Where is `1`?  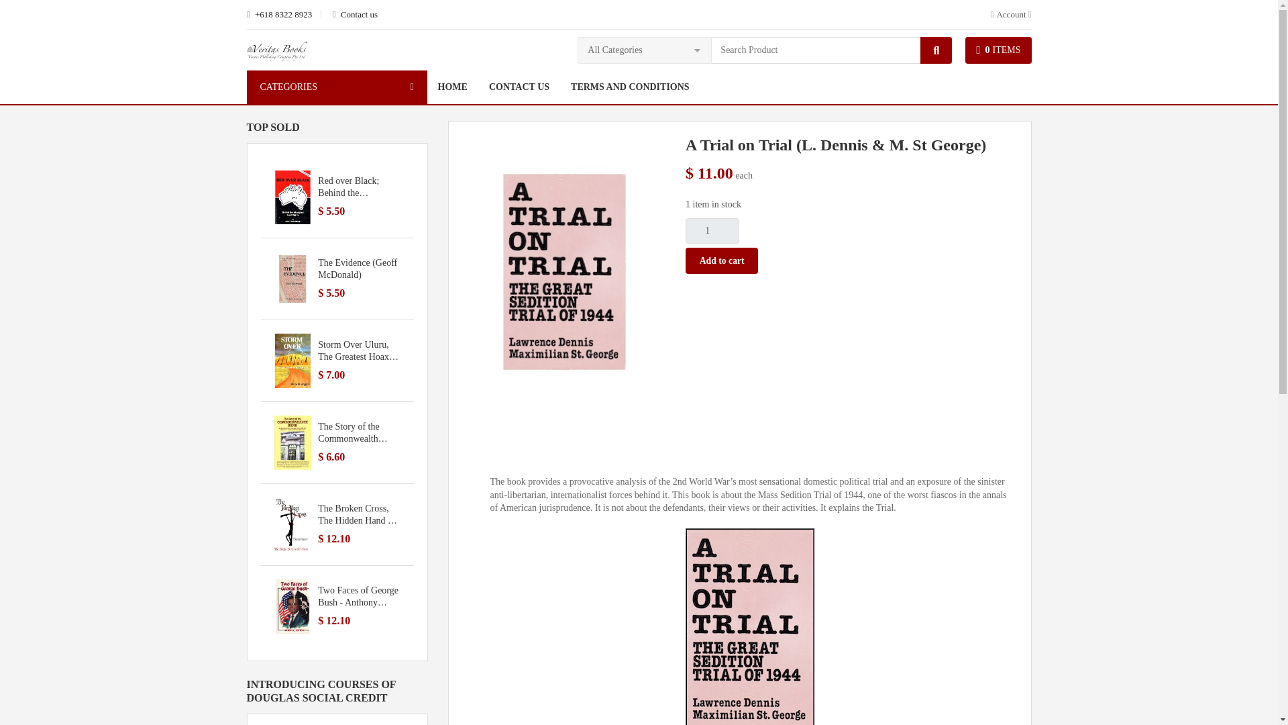 1 is located at coordinates (712, 231).